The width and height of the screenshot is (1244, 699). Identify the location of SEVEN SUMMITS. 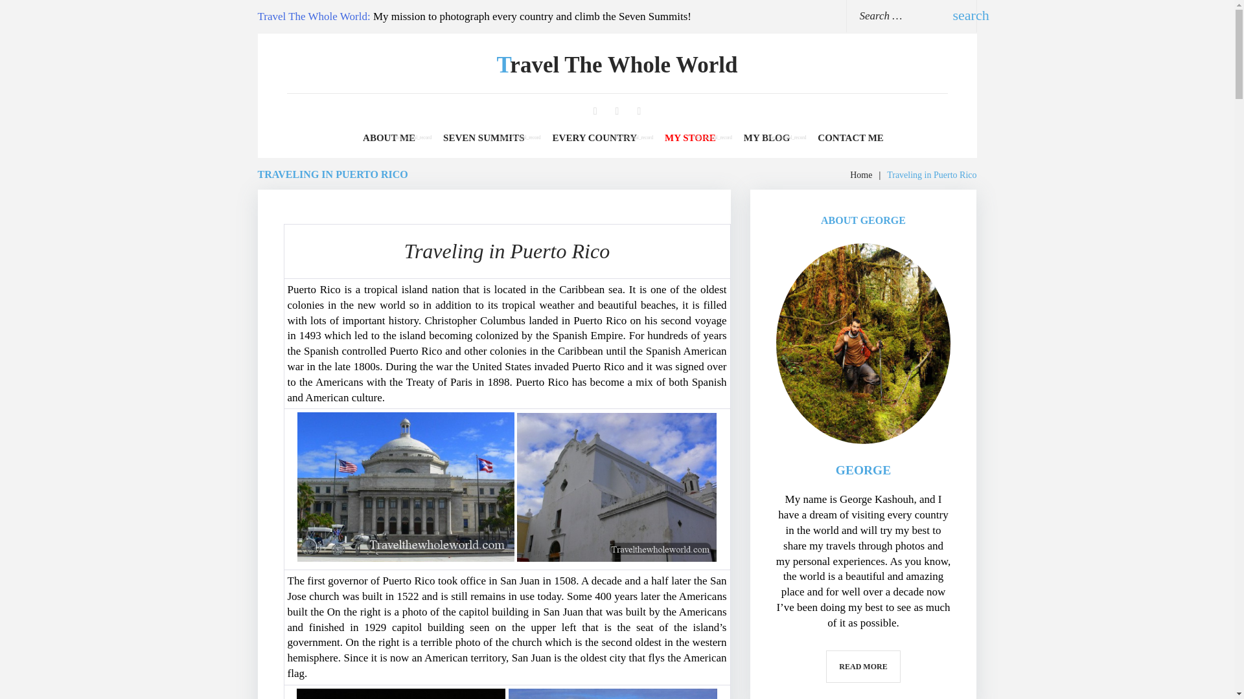
(483, 139).